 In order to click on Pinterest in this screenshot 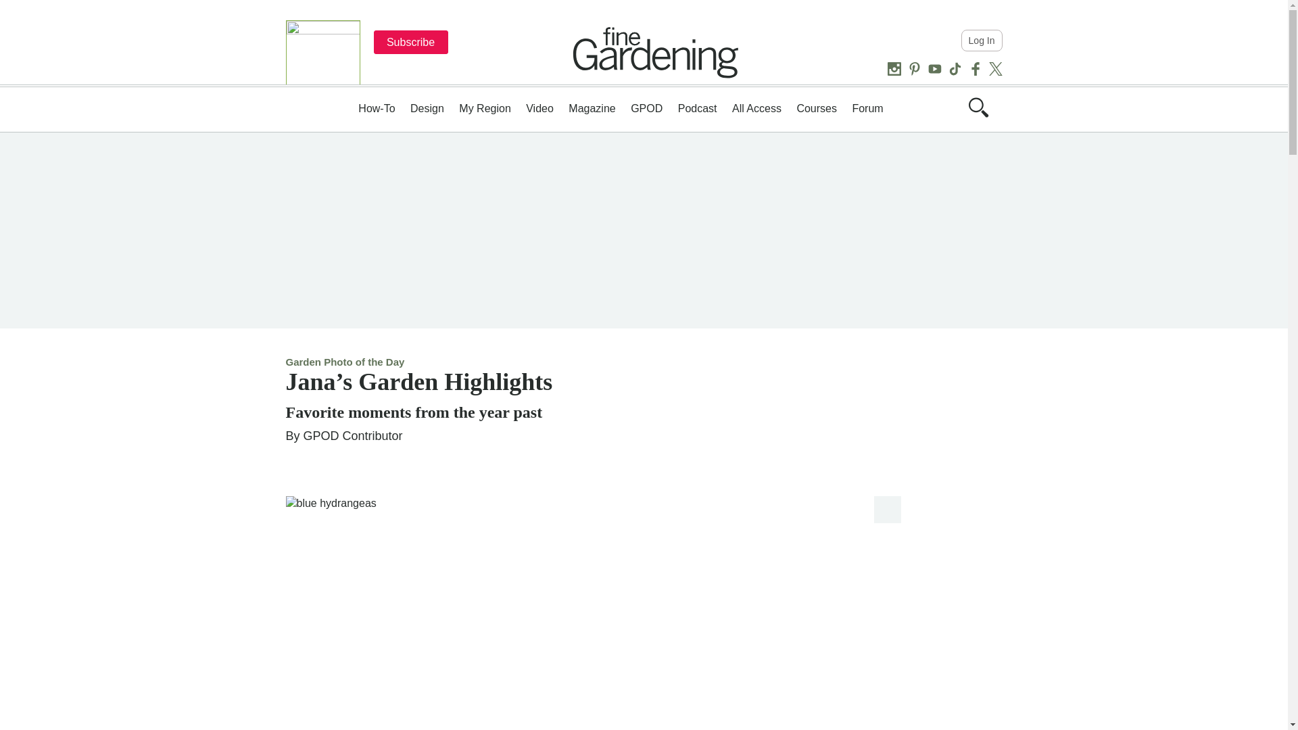, I will do `click(914, 69)`.